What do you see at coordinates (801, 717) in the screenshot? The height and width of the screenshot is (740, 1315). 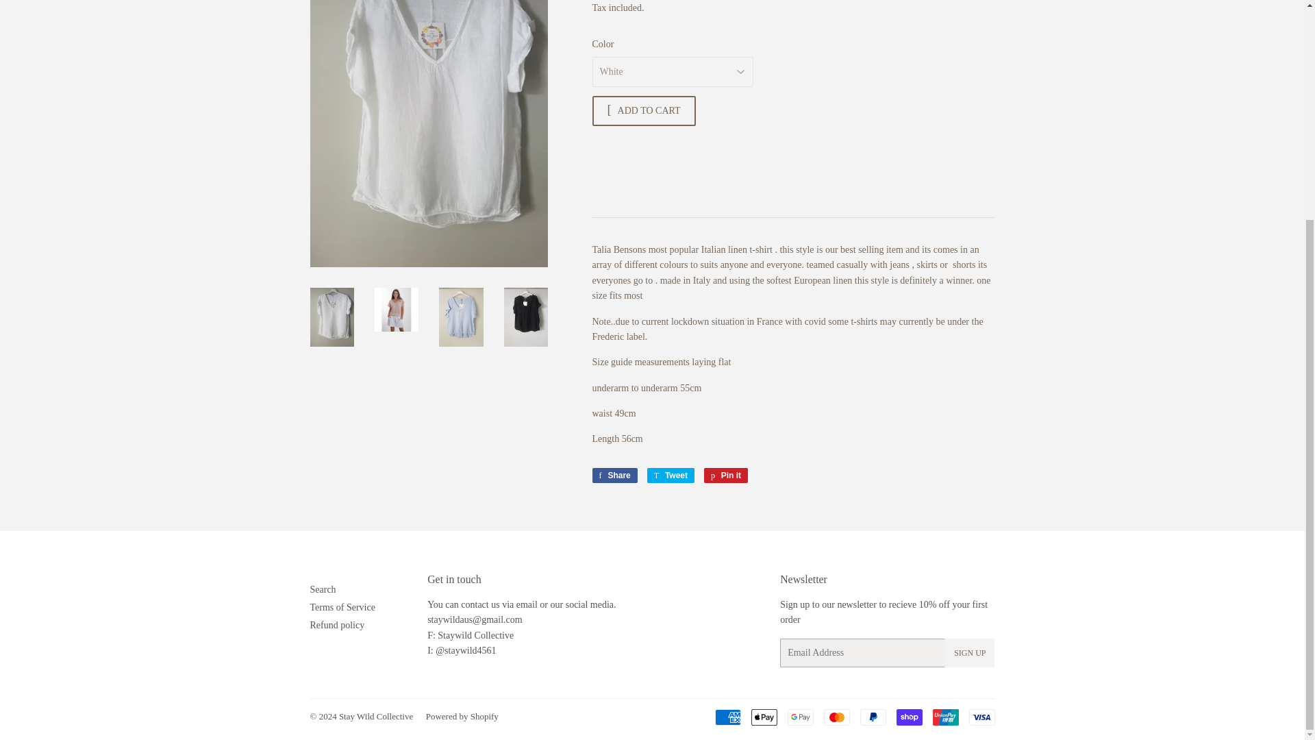 I see `Google Pay` at bounding box center [801, 717].